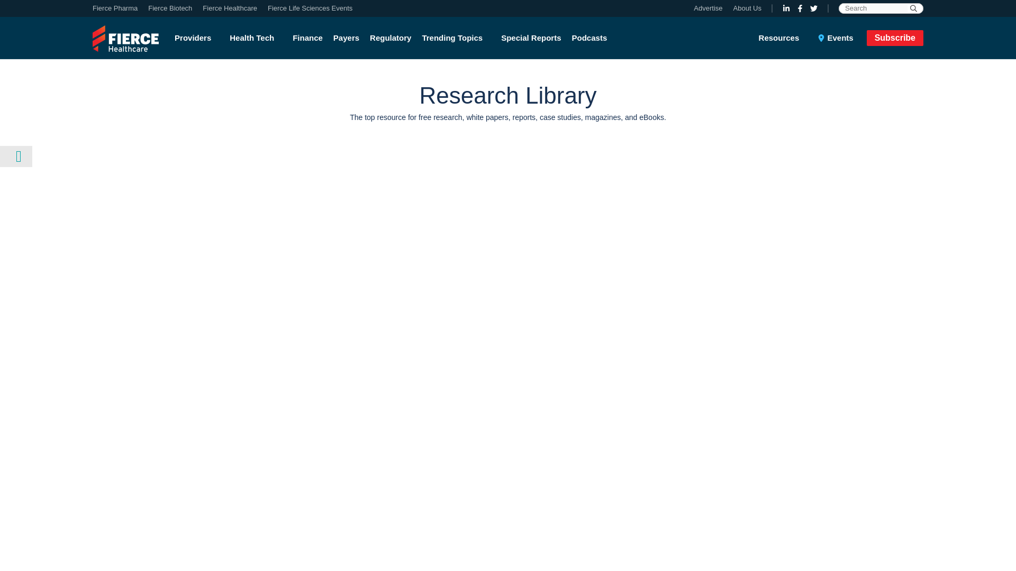 This screenshot has width=1016, height=571. What do you see at coordinates (786, 38) in the screenshot?
I see `Resources` at bounding box center [786, 38].